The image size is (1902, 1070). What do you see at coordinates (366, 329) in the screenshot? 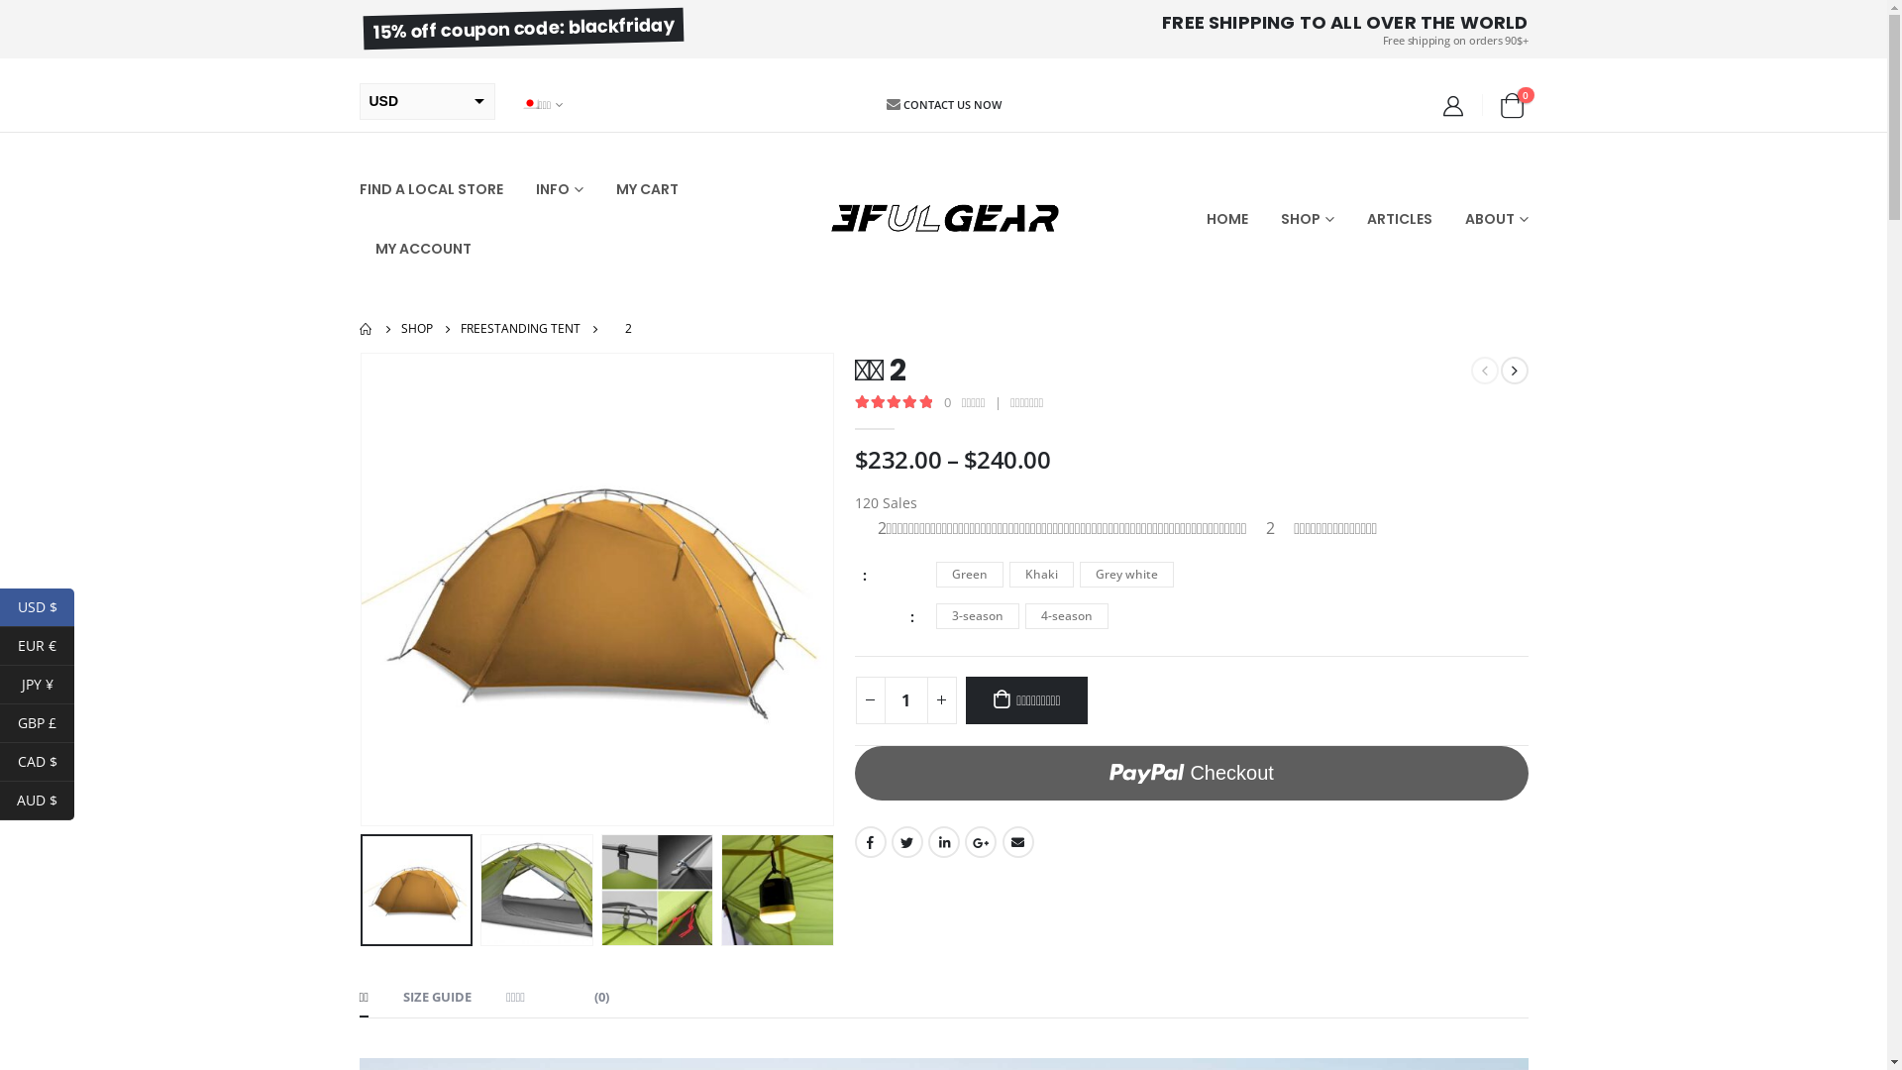
I see `Go to Home Page` at bounding box center [366, 329].